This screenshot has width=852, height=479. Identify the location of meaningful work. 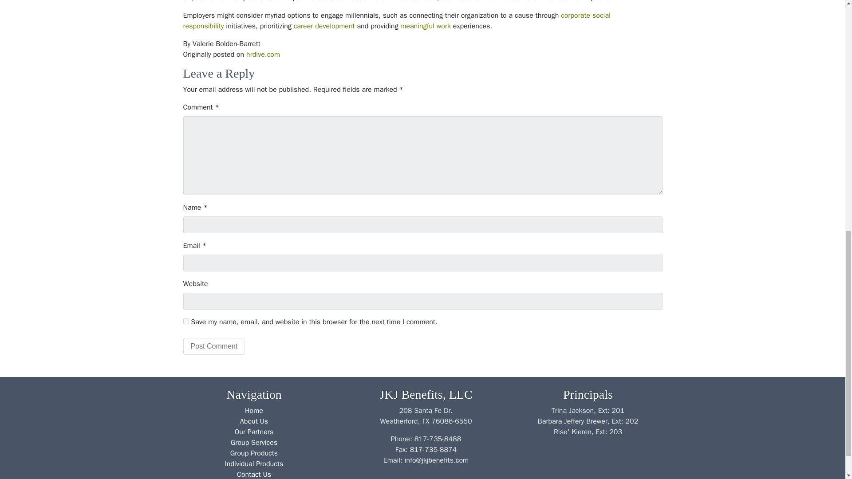
(425, 26).